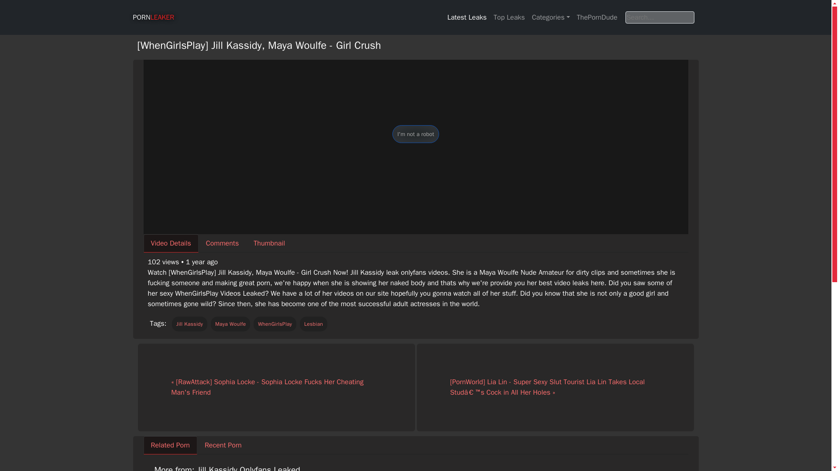  Describe the element at coordinates (189, 324) in the screenshot. I see `Jill Kassidy` at that location.